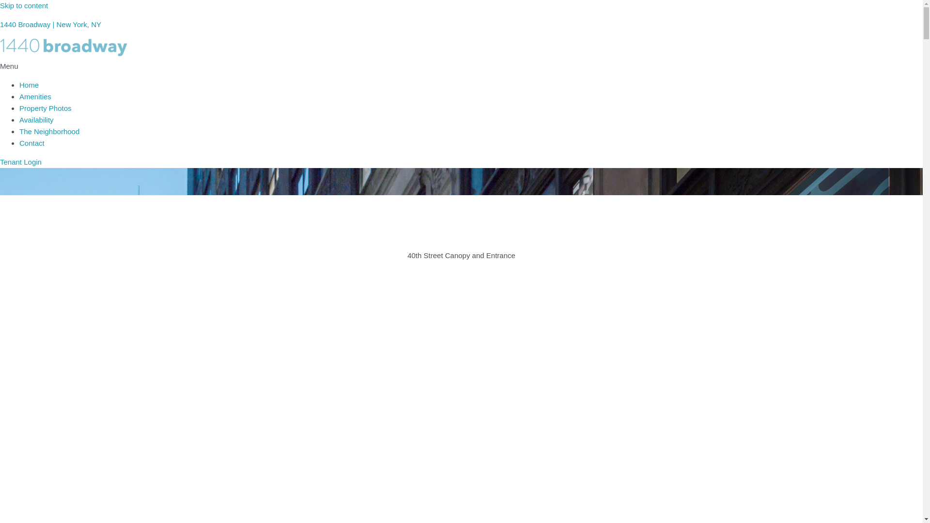  What do you see at coordinates (49, 132) in the screenshot?
I see `The Neighborhood` at bounding box center [49, 132].